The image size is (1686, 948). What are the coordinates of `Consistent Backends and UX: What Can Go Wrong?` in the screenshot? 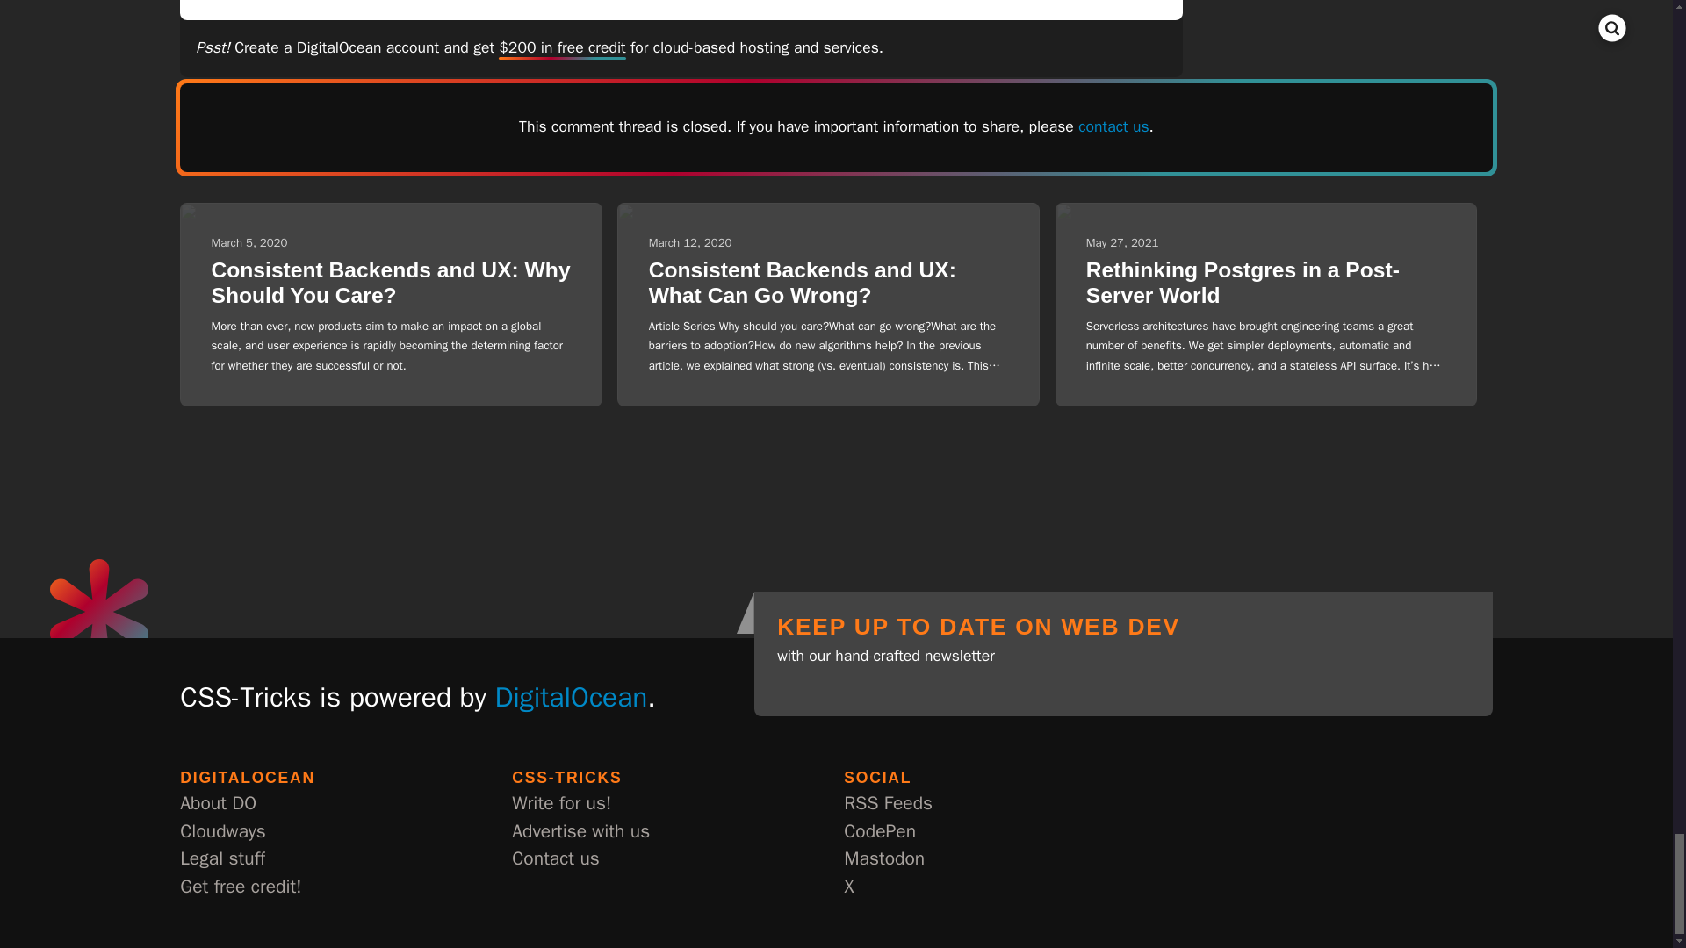 It's located at (803, 283).